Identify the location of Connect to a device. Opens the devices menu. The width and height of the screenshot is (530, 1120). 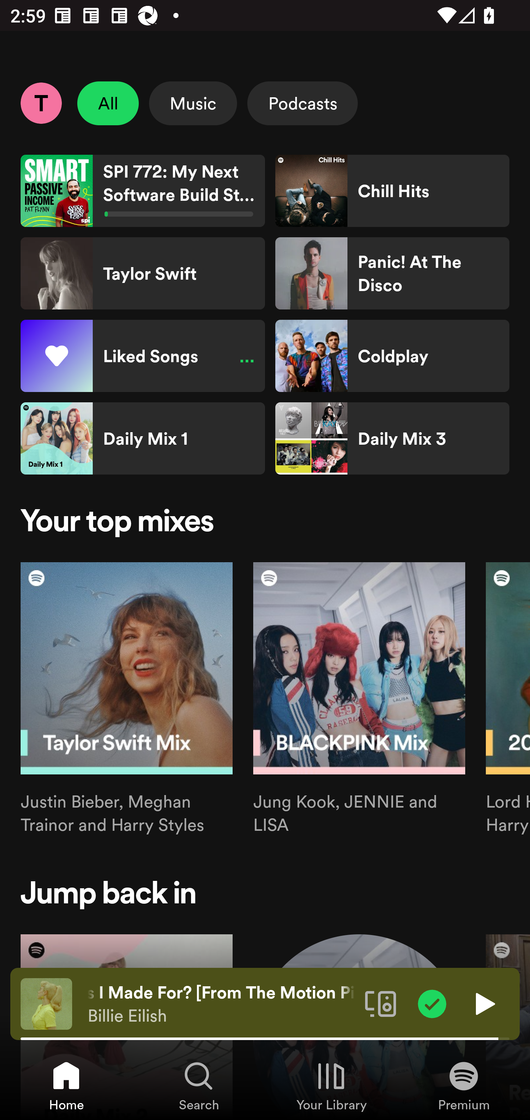
(381, 1003).